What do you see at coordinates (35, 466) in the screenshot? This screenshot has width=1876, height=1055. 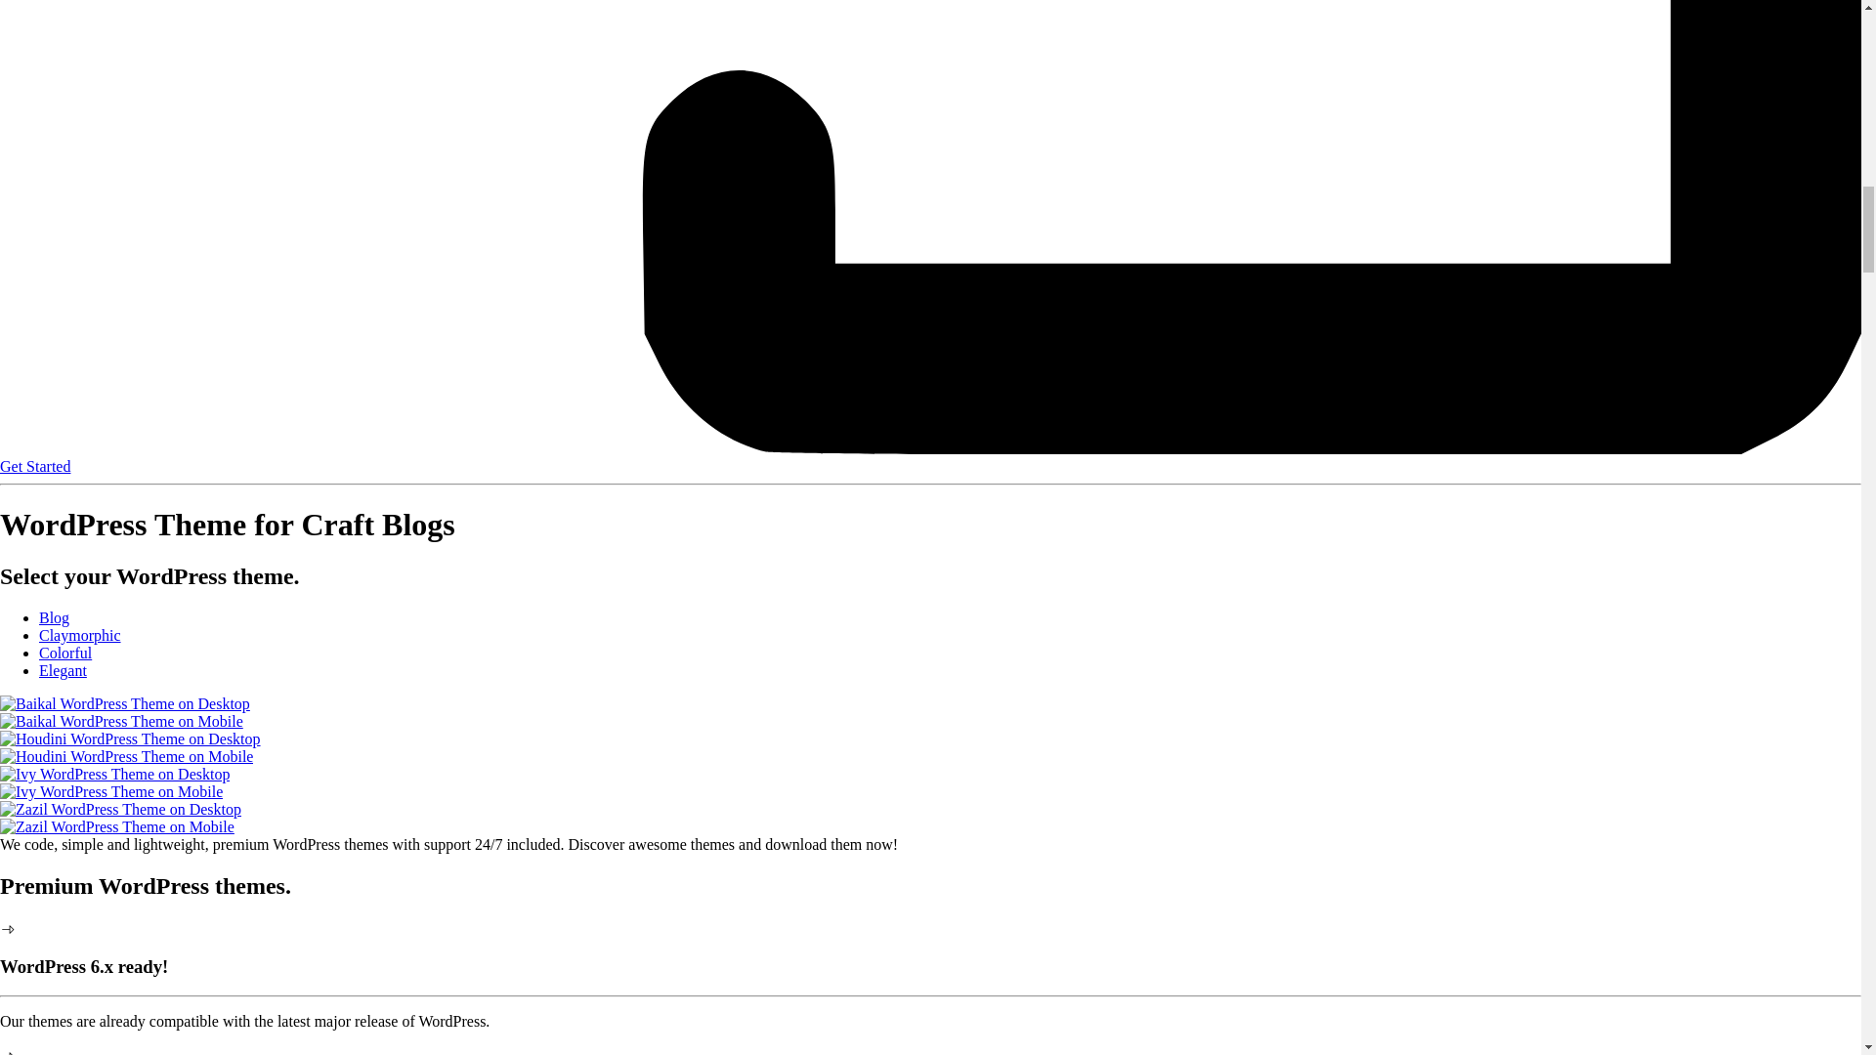 I see `Get Started` at bounding box center [35, 466].